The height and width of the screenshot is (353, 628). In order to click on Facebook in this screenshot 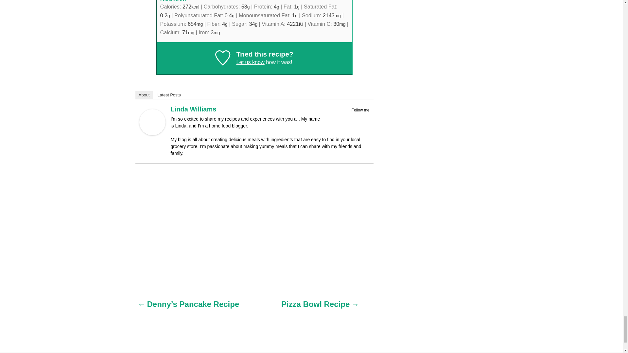, I will do `click(348, 117)`.